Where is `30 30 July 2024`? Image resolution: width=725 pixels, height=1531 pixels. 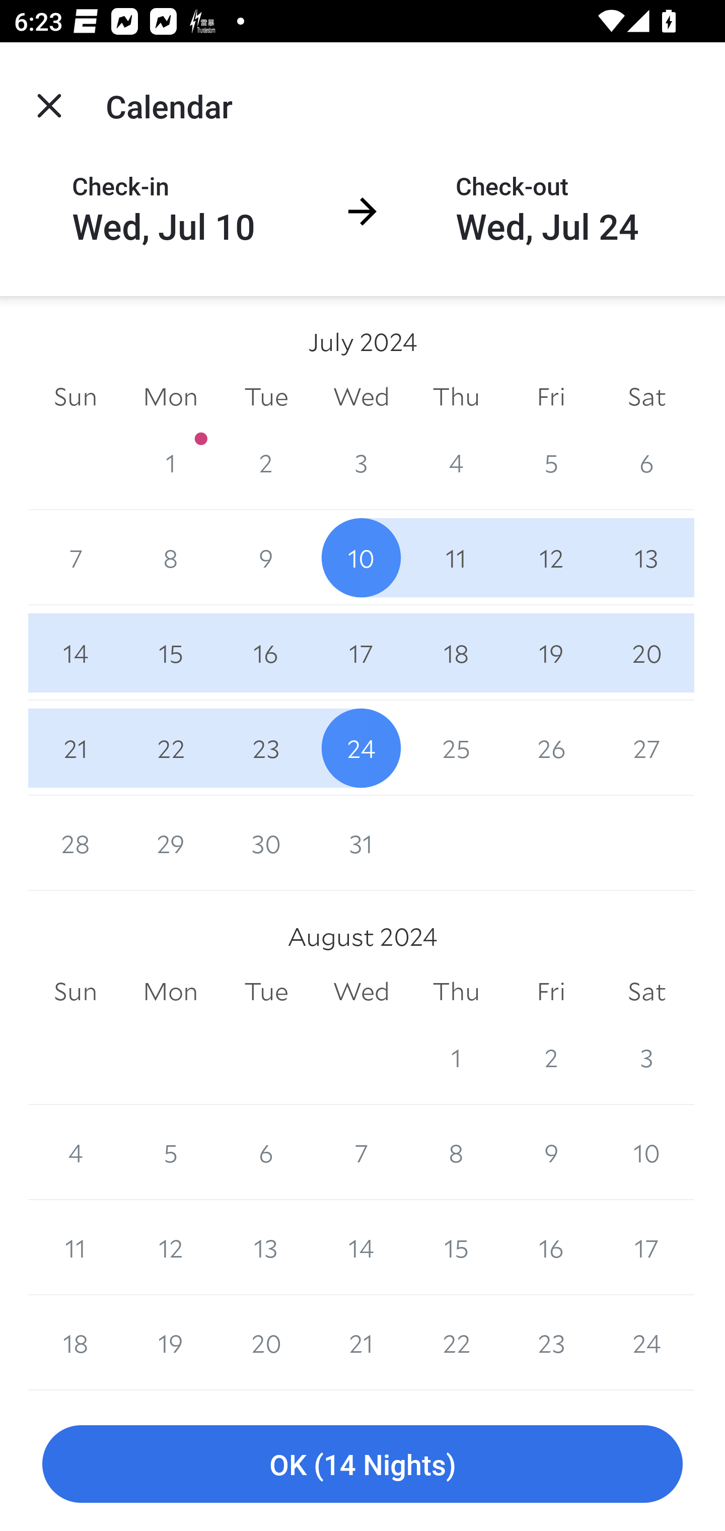
30 30 July 2024 is located at coordinates (266, 843).